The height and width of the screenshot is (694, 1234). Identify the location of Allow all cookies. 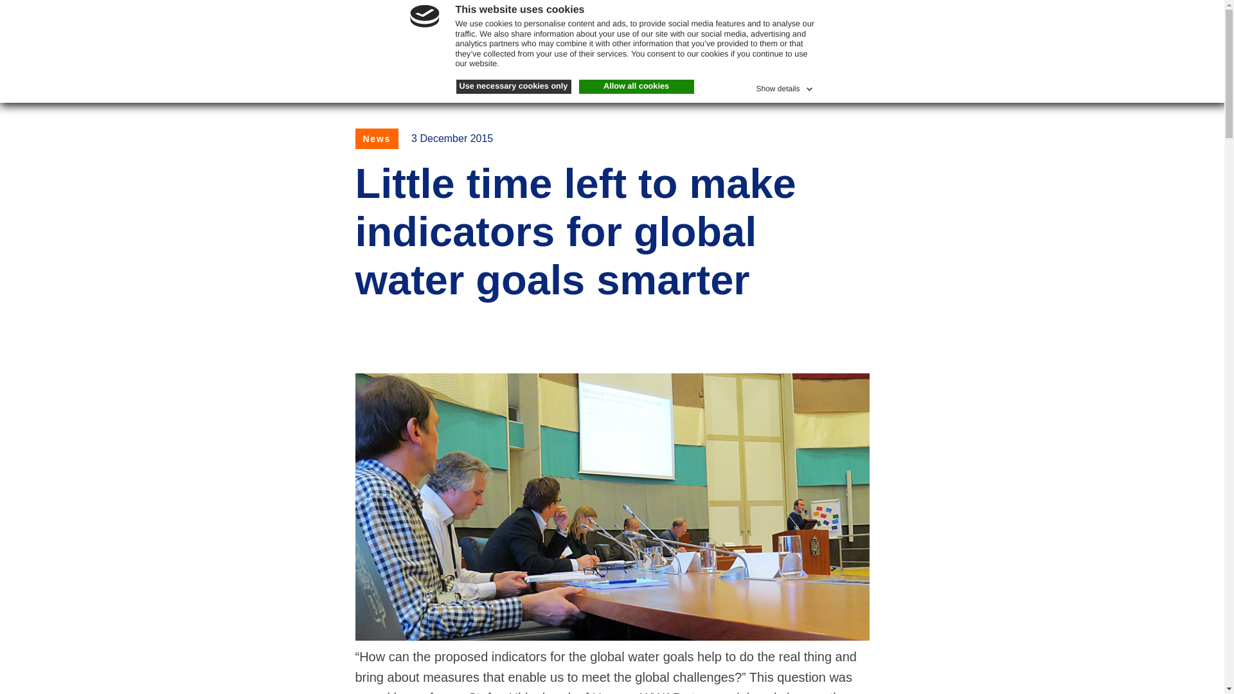
(636, 86).